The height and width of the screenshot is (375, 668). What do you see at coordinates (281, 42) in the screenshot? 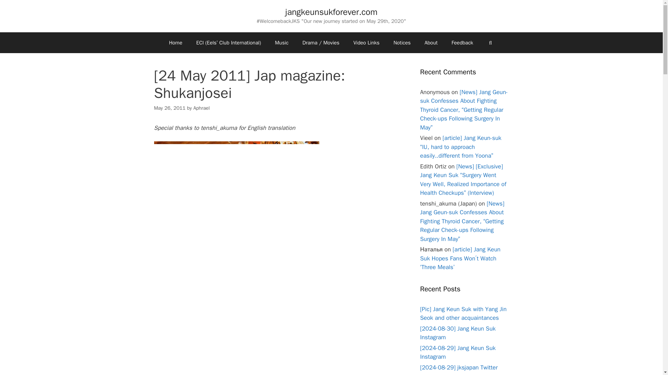
I see `Music` at bounding box center [281, 42].